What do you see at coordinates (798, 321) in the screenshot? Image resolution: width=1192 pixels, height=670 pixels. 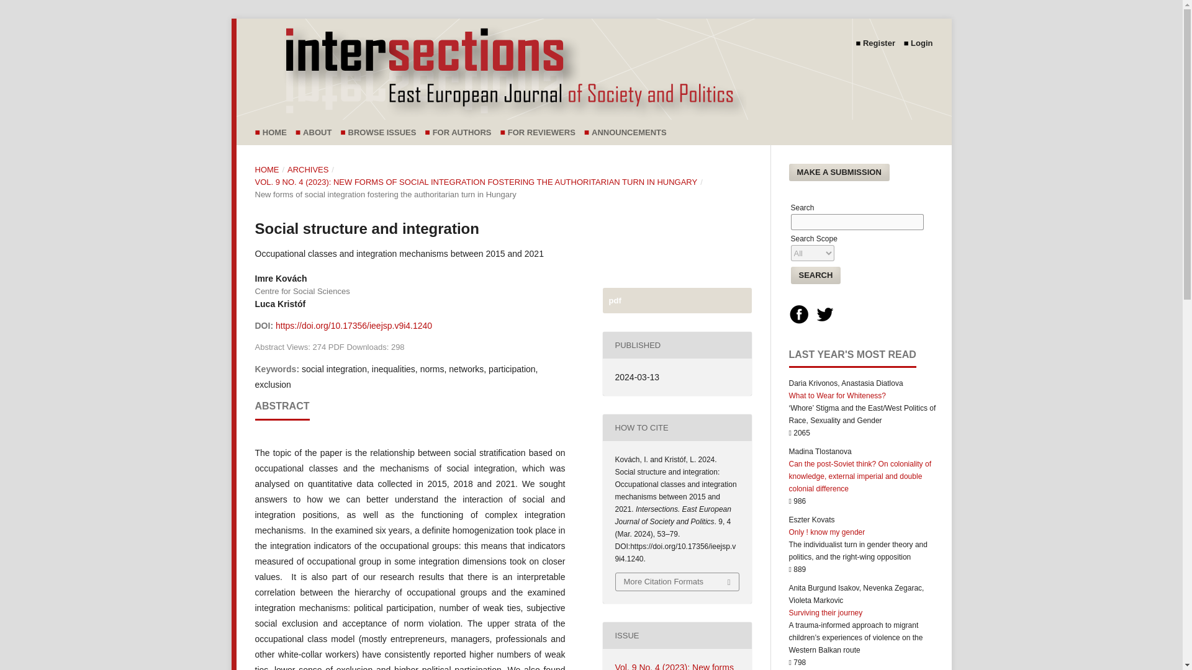 I see `ieejsp facebook` at bounding box center [798, 321].